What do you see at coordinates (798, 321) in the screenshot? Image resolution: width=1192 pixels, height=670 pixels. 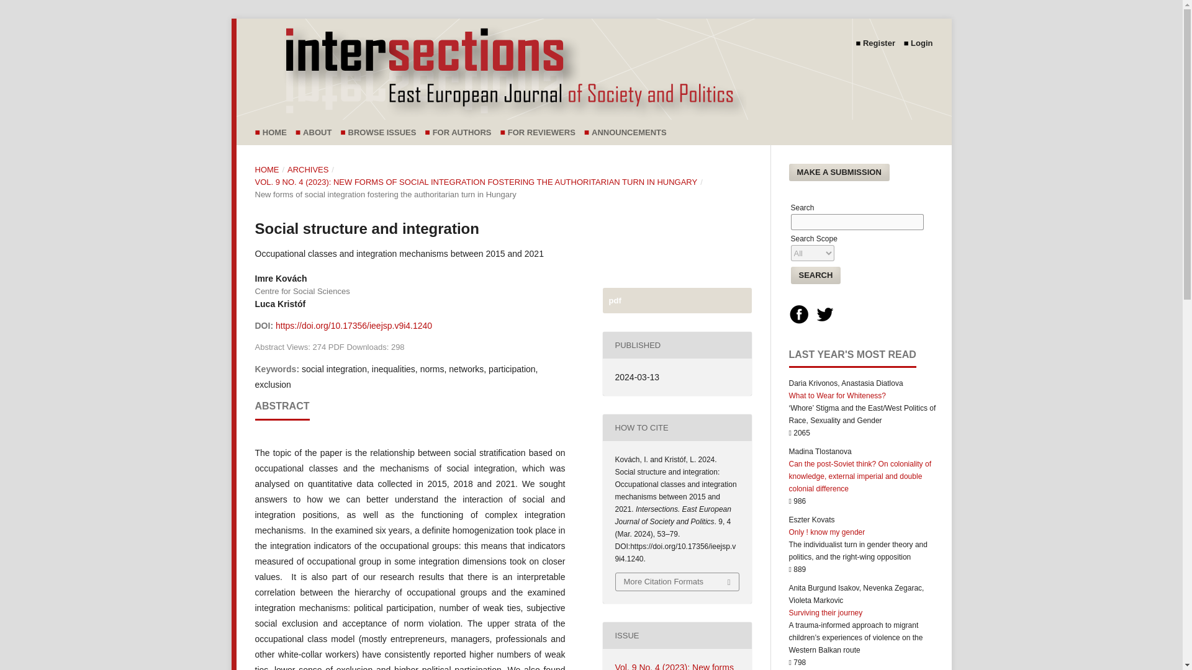 I see `ieejsp facebook` at bounding box center [798, 321].